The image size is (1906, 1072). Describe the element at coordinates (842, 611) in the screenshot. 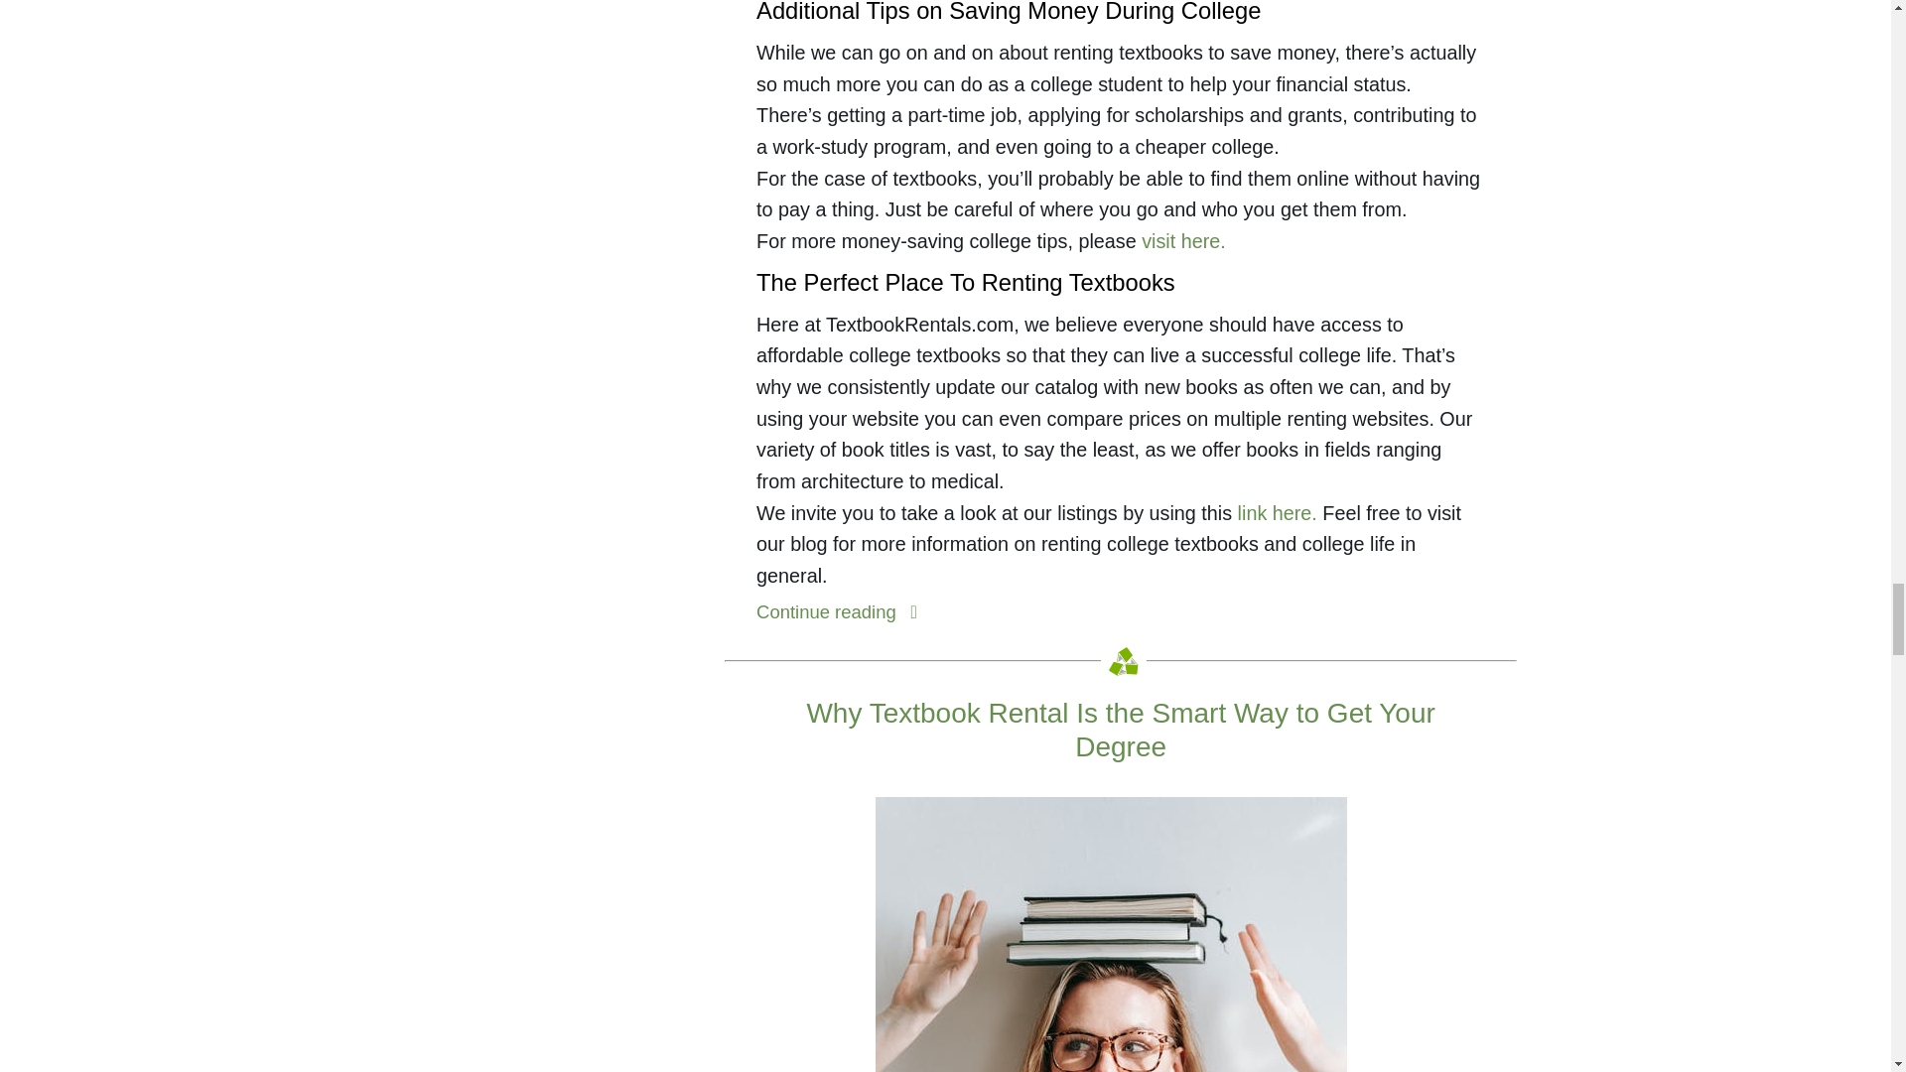

I see `Continue reading` at that location.